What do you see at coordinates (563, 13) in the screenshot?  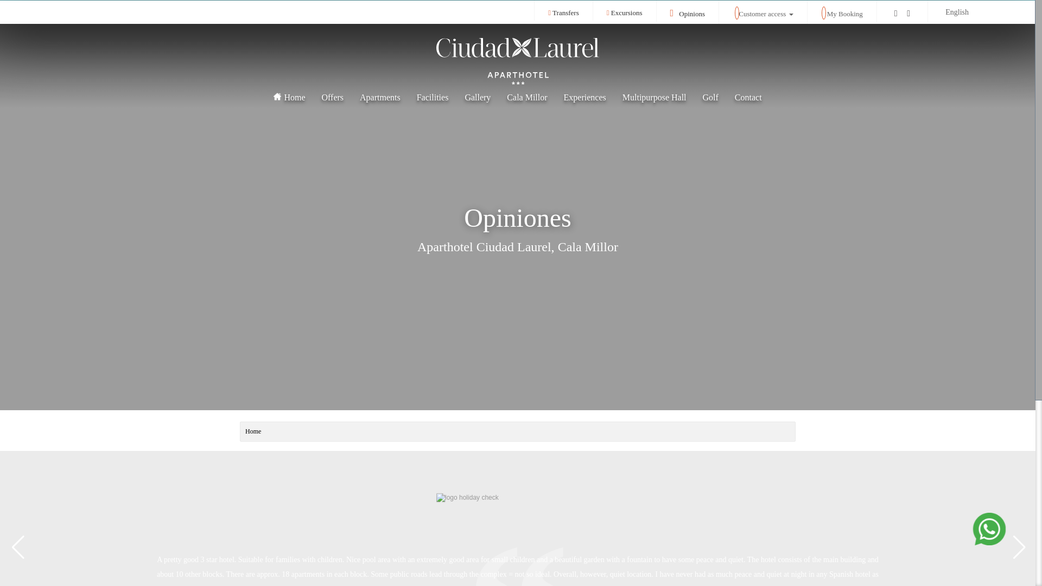 I see `Transfers` at bounding box center [563, 13].